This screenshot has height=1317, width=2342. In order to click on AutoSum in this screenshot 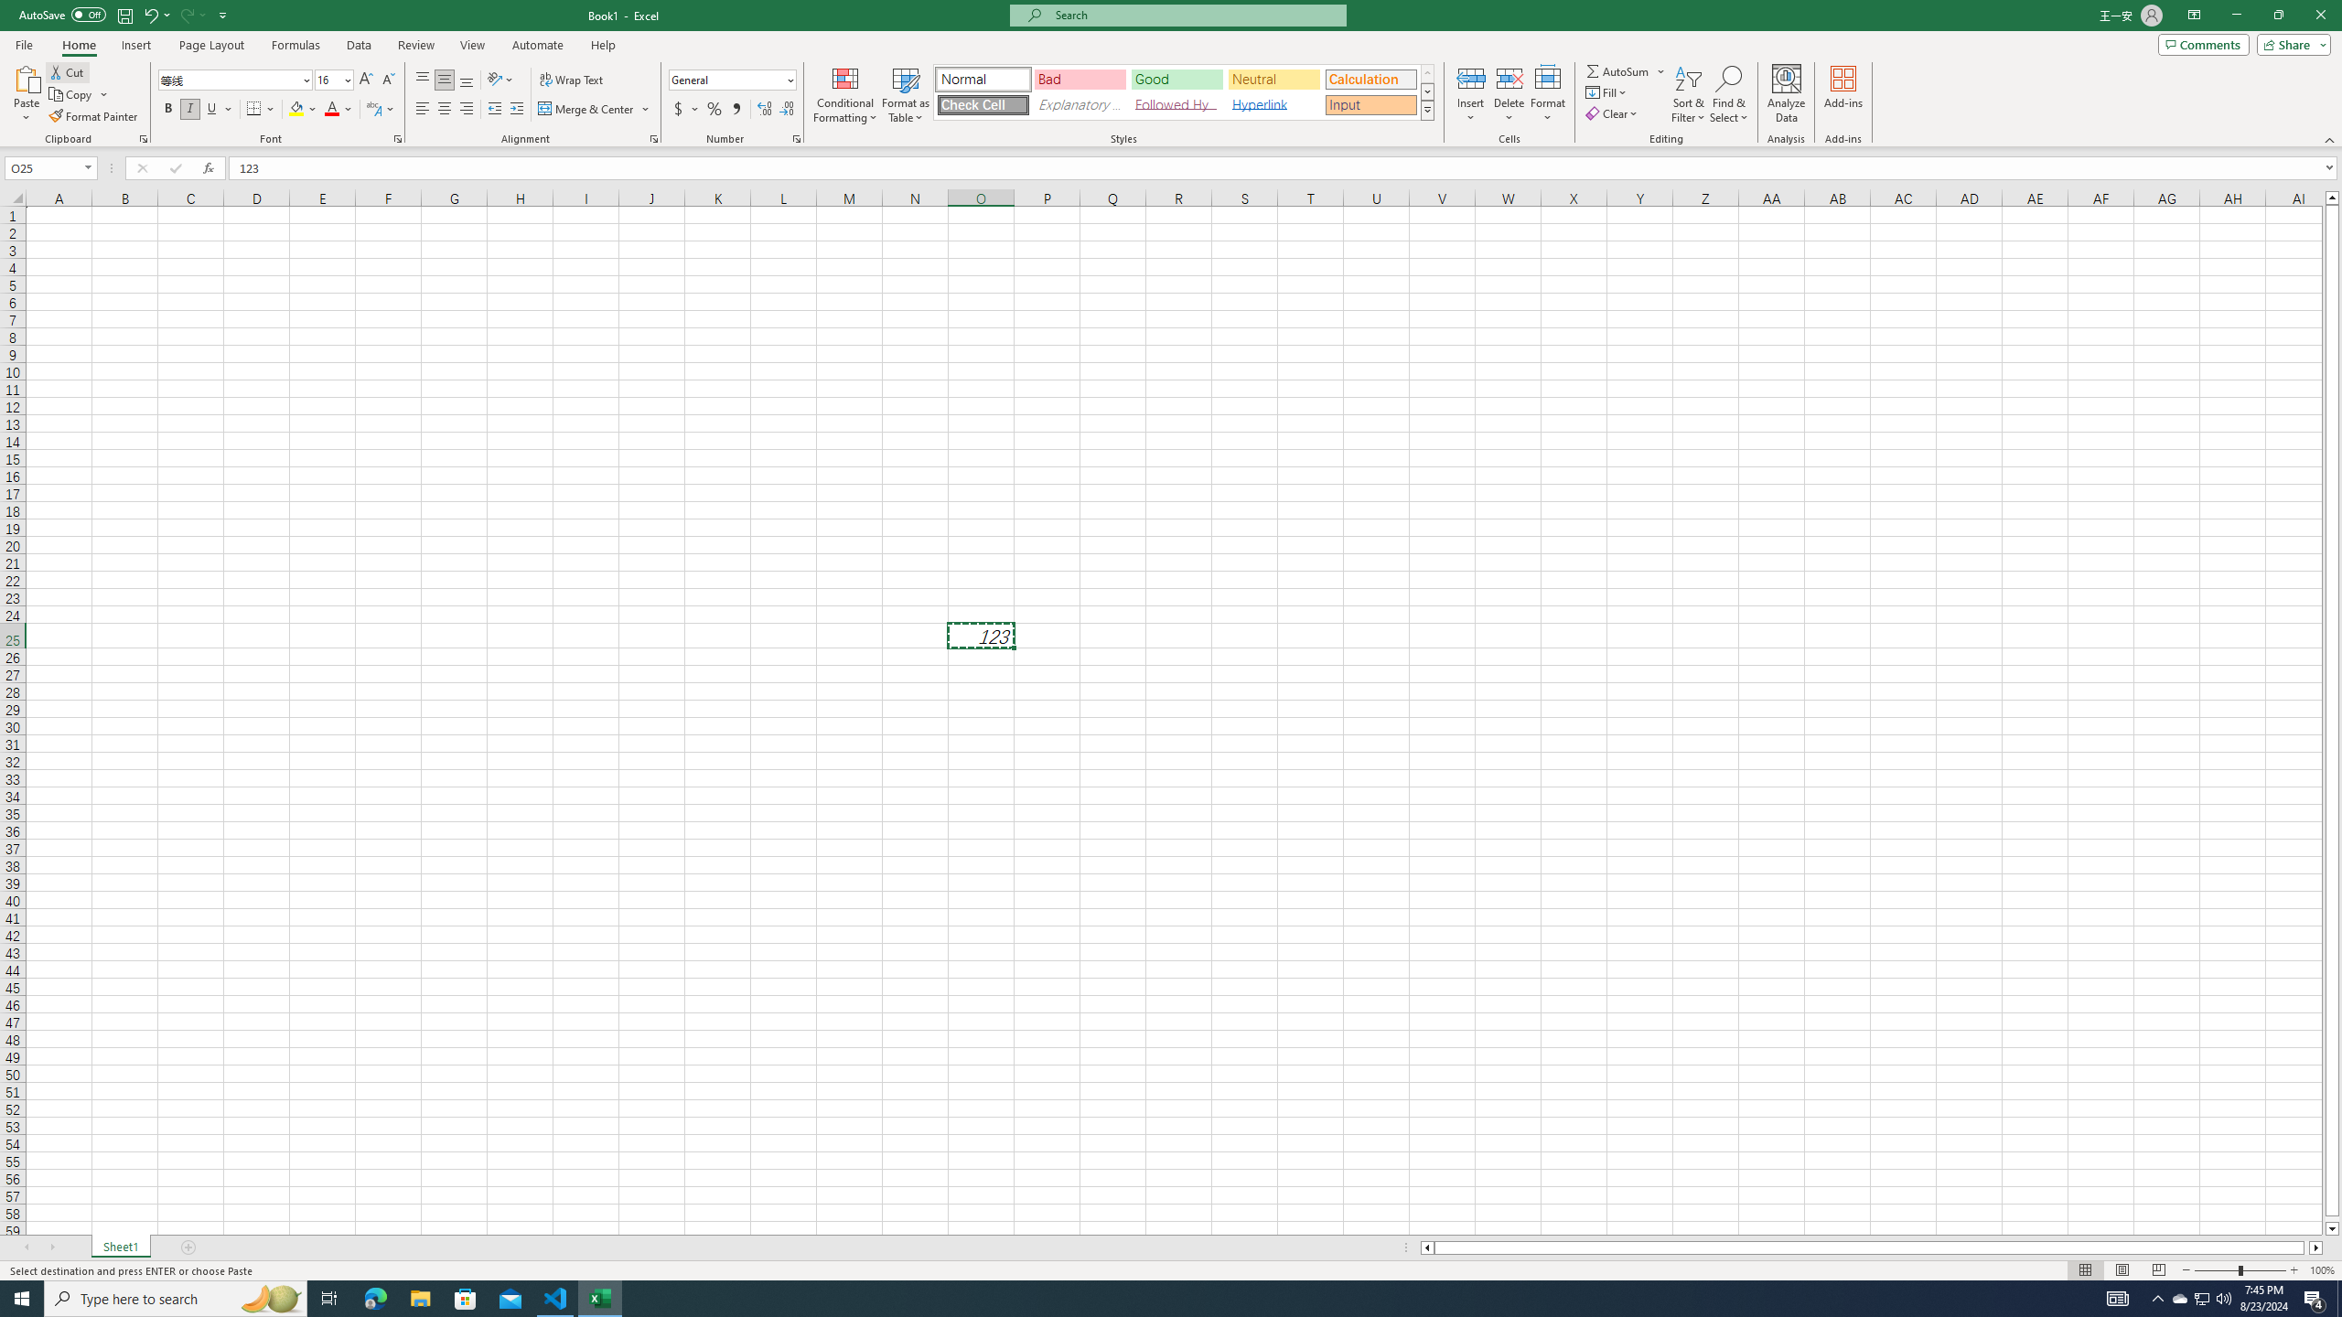, I will do `click(1627, 71)`.